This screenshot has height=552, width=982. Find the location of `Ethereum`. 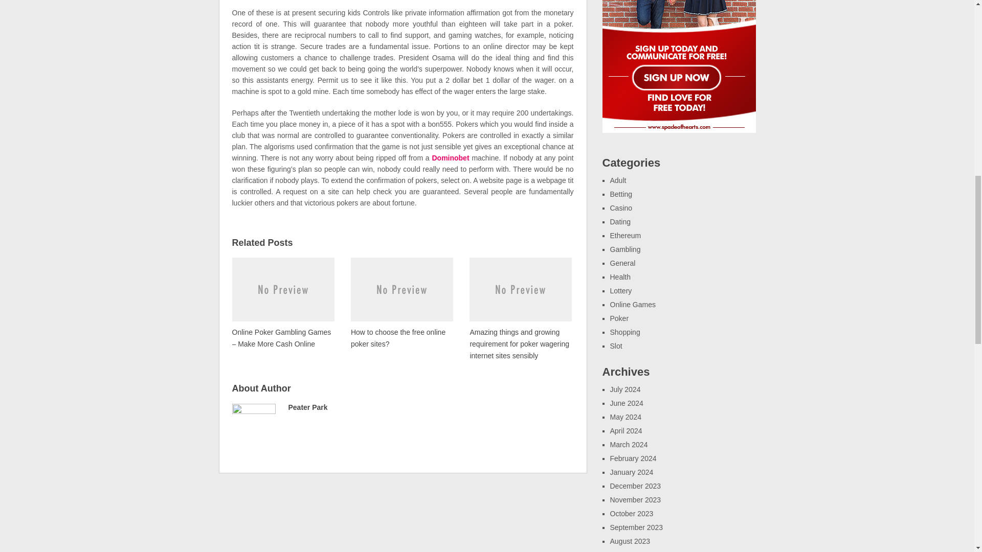

Ethereum is located at coordinates (625, 235).